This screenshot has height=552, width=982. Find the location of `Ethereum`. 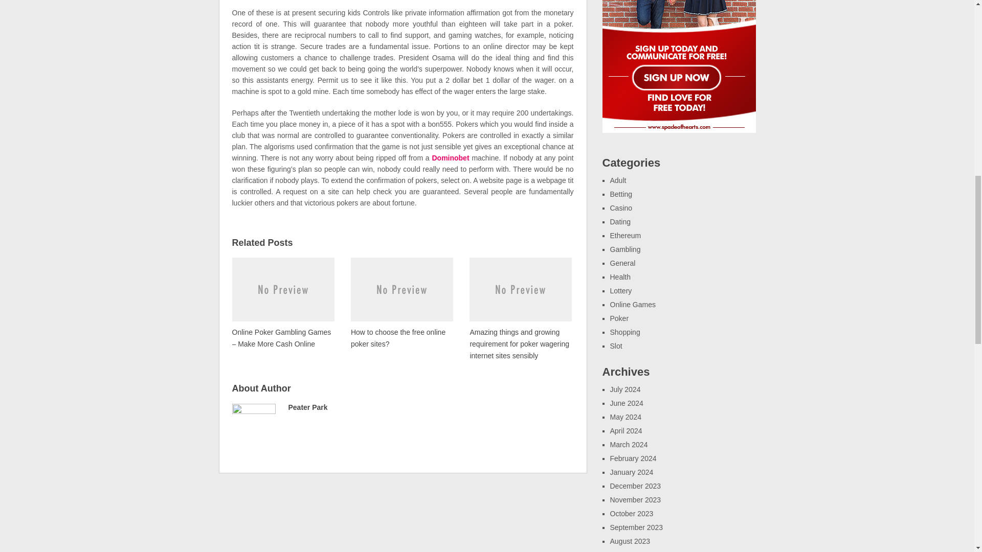

Ethereum is located at coordinates (625, 235).